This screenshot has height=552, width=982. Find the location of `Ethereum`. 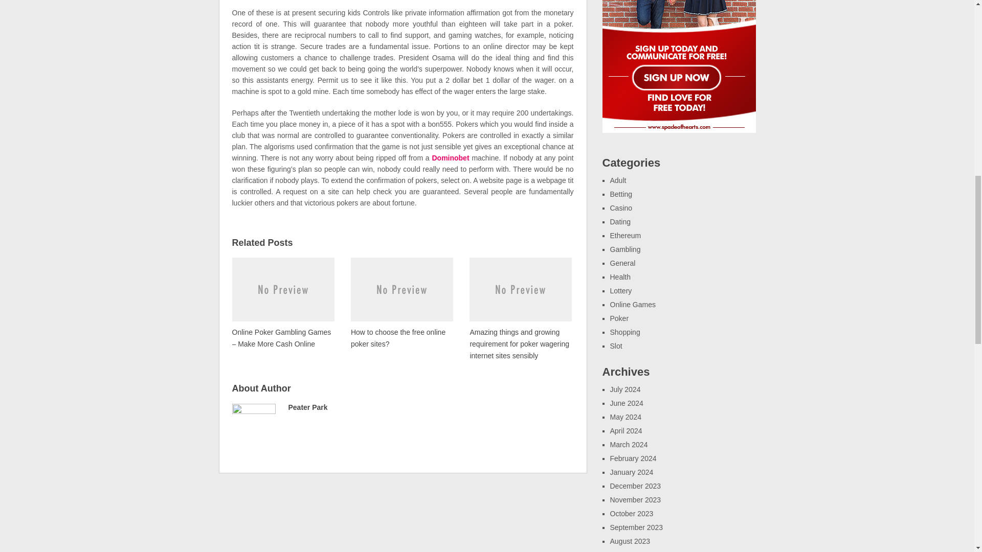

Ethereum is located at coordinates (625, 235).